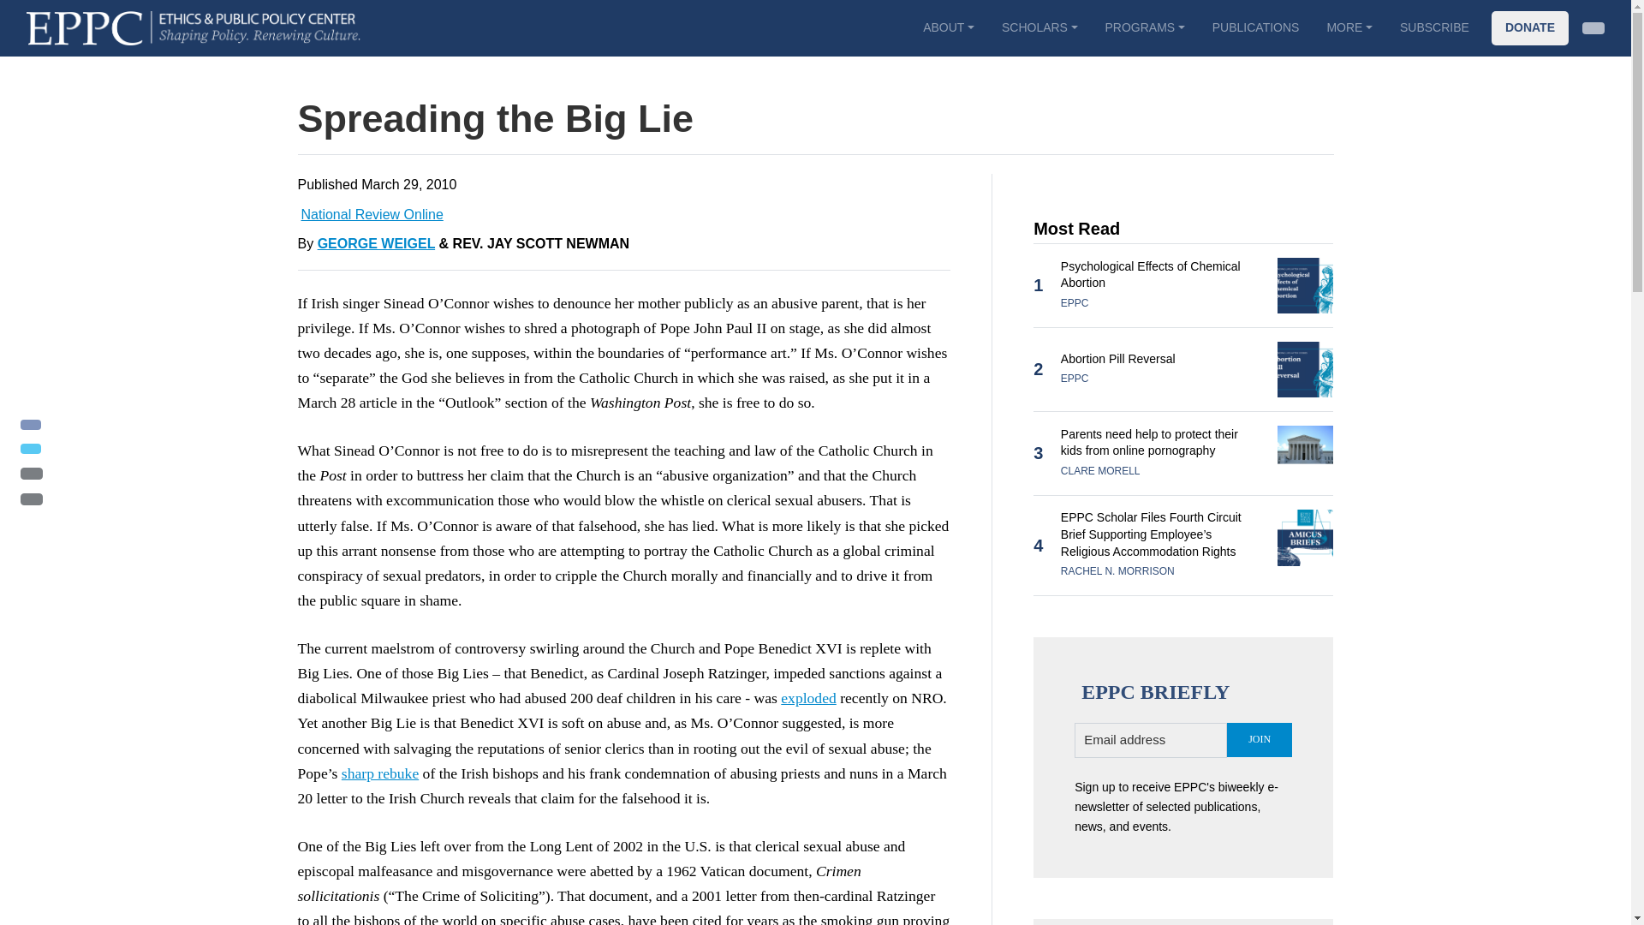 The width and height of the screenshot is (1644, 925). I want to click on JOIN, so click(1259, 740).